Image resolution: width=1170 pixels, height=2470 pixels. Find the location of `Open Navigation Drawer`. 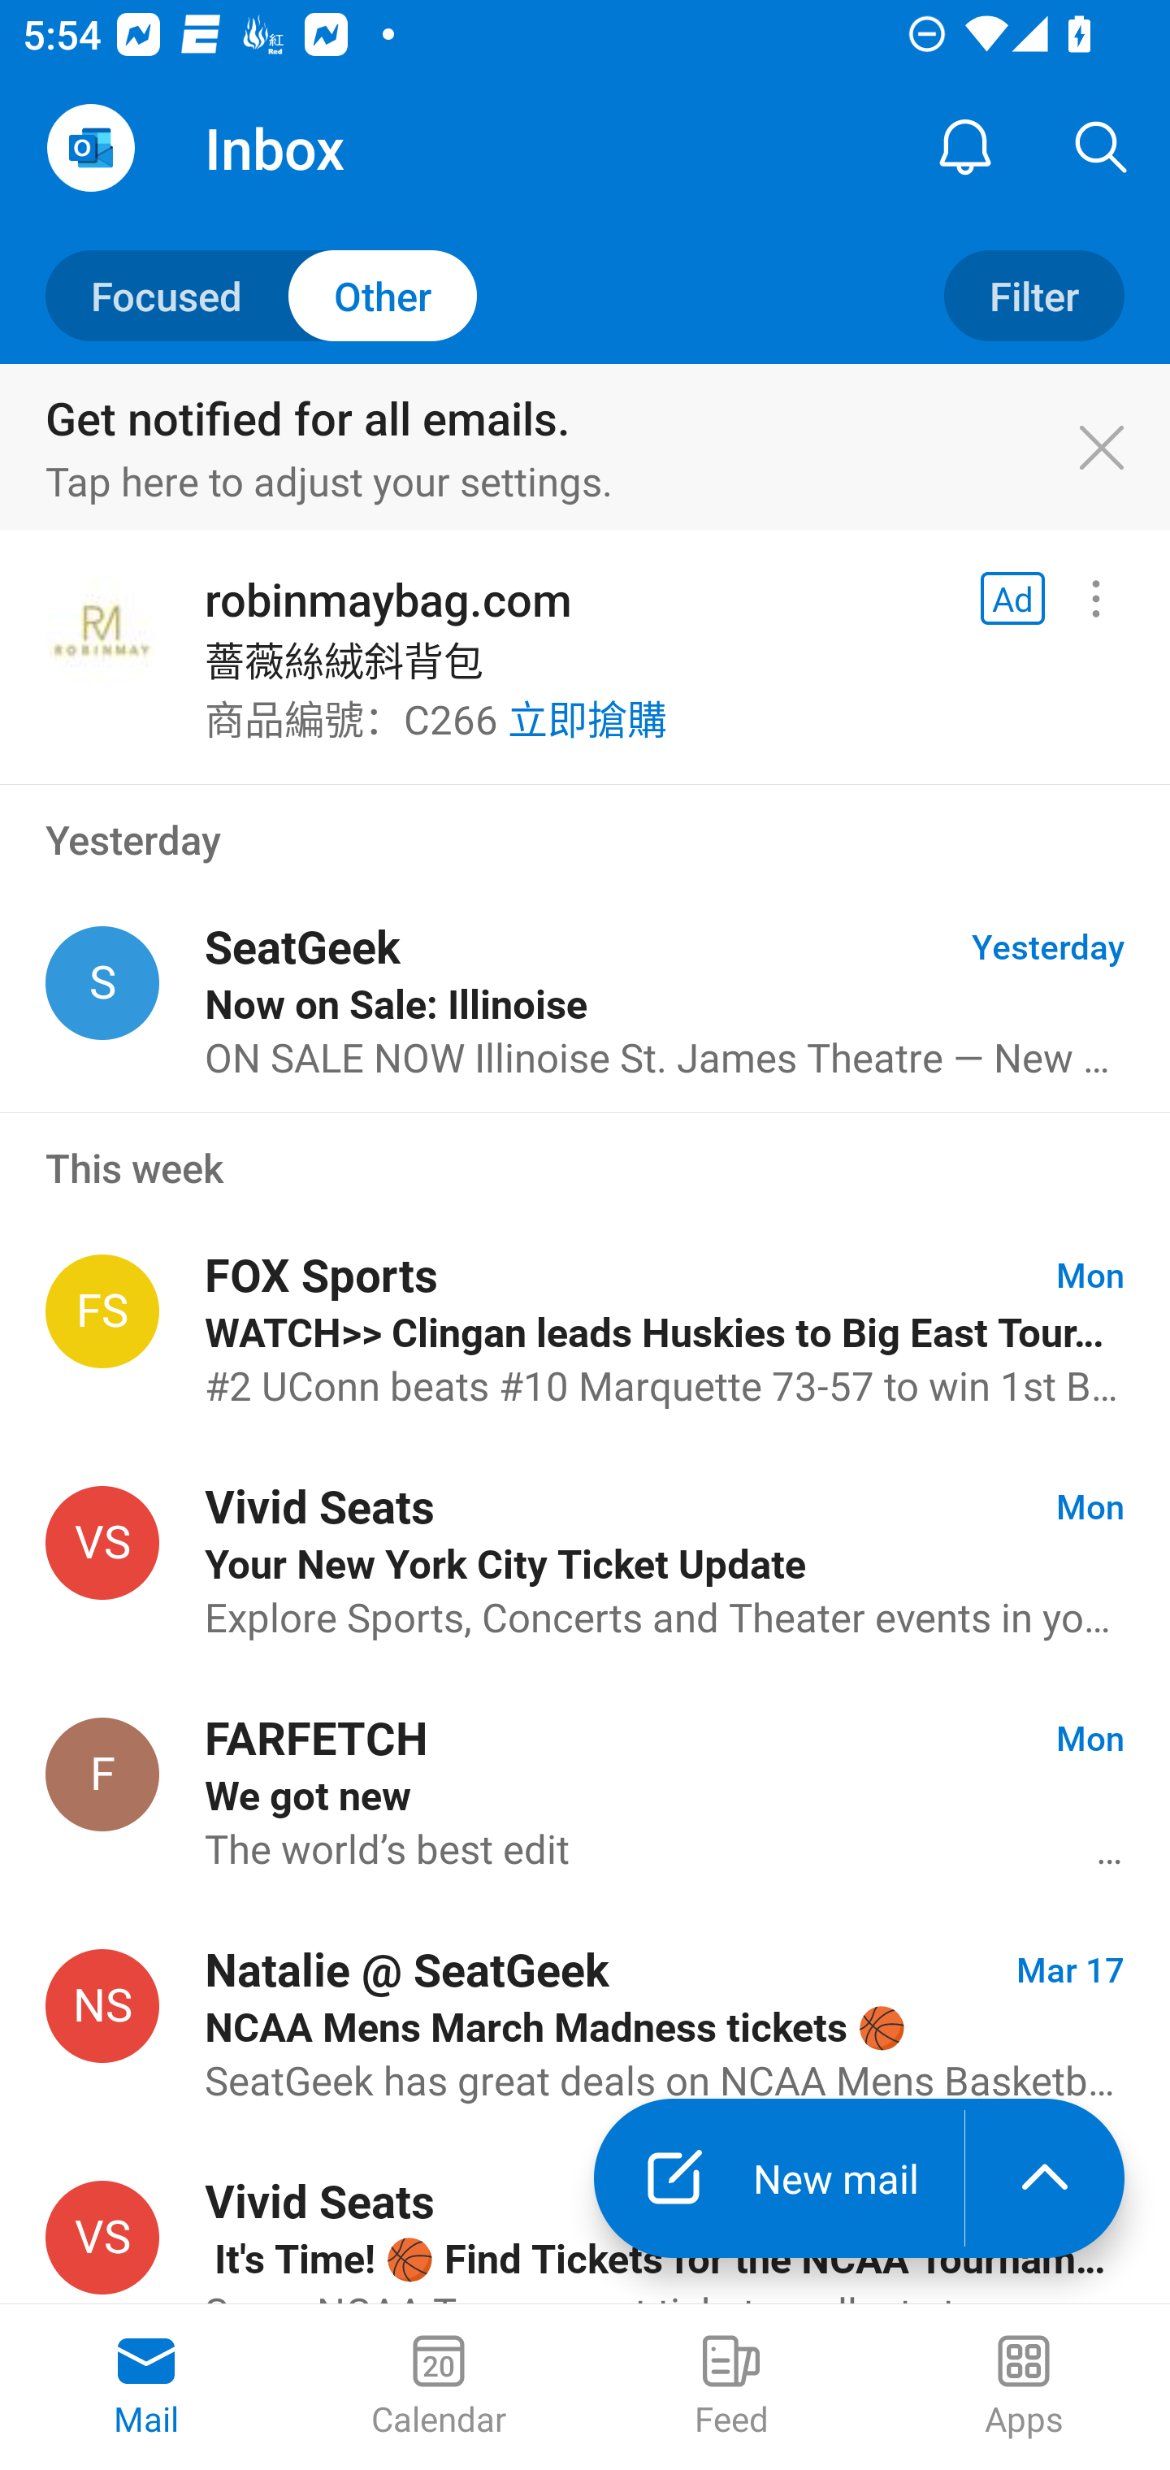

Open Navigation Drawer is located at coordinates (90, 148).